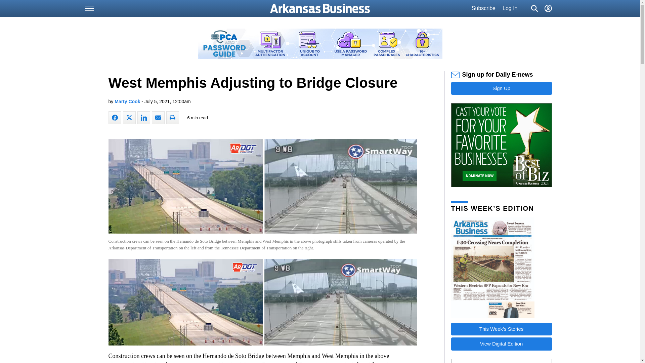  I want to click on Log In, so click(510, 8).